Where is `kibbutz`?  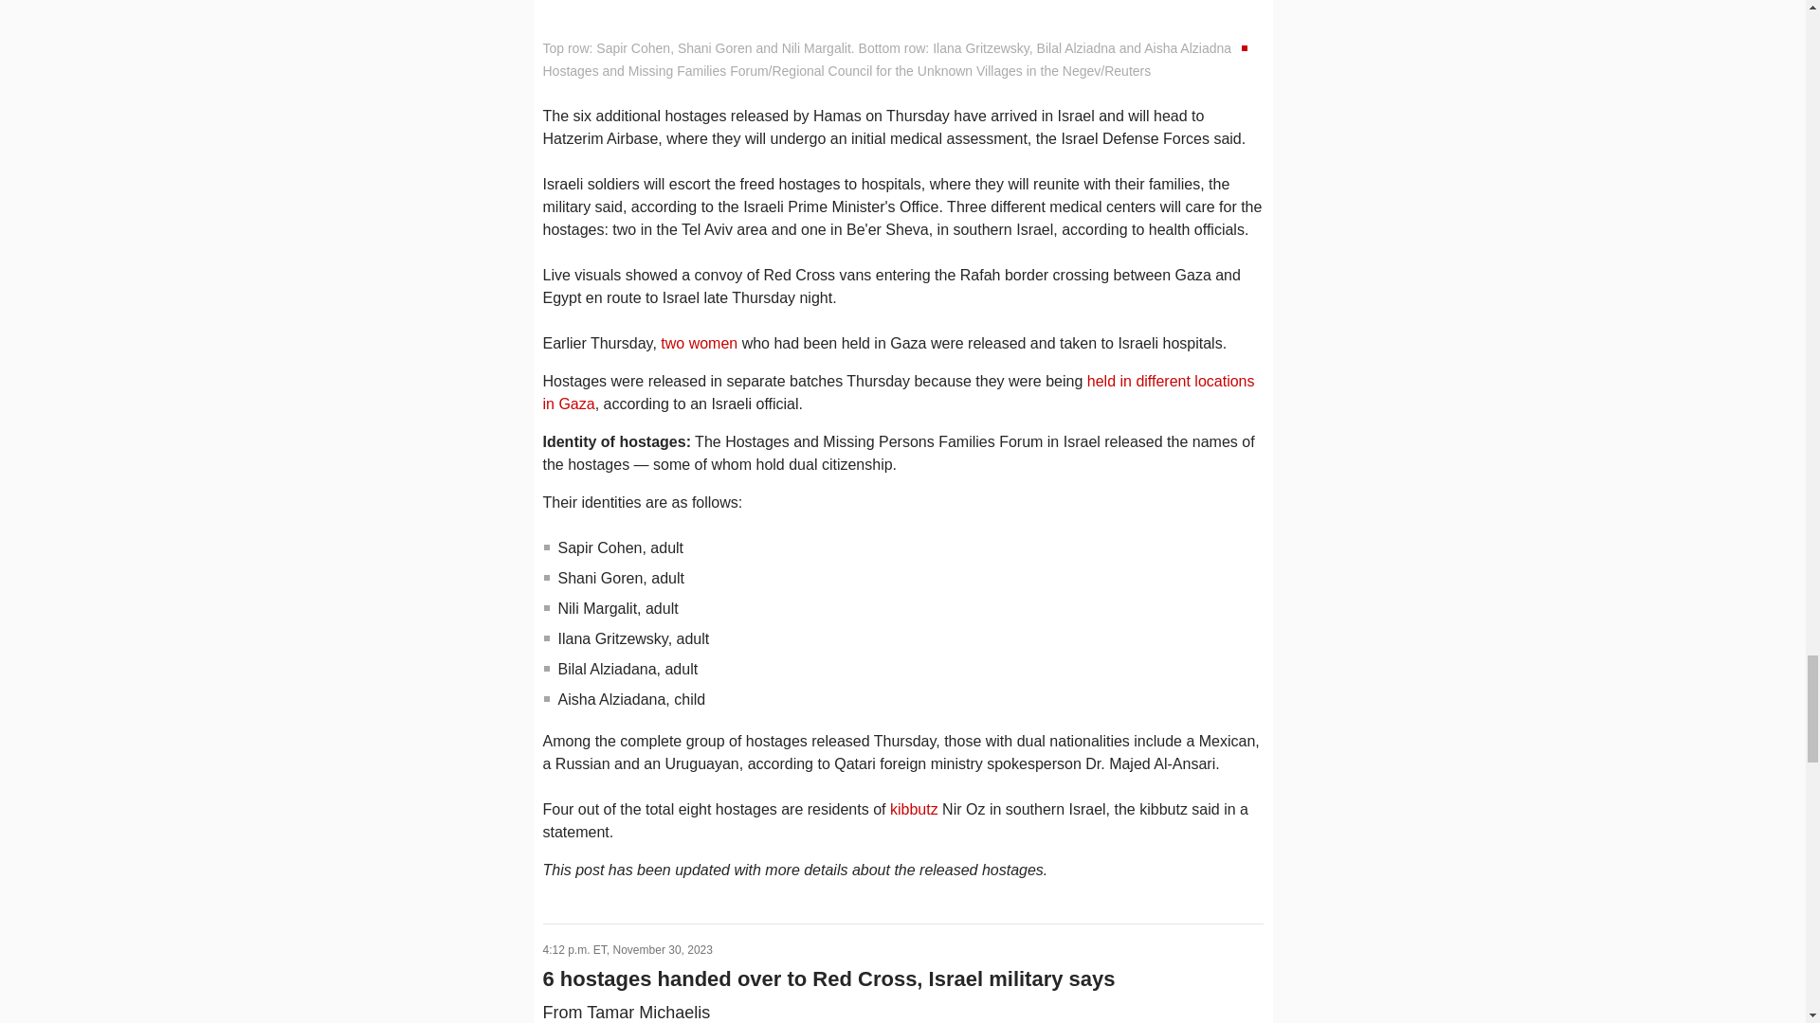
kibbutz is located at coordinates (914, 809).